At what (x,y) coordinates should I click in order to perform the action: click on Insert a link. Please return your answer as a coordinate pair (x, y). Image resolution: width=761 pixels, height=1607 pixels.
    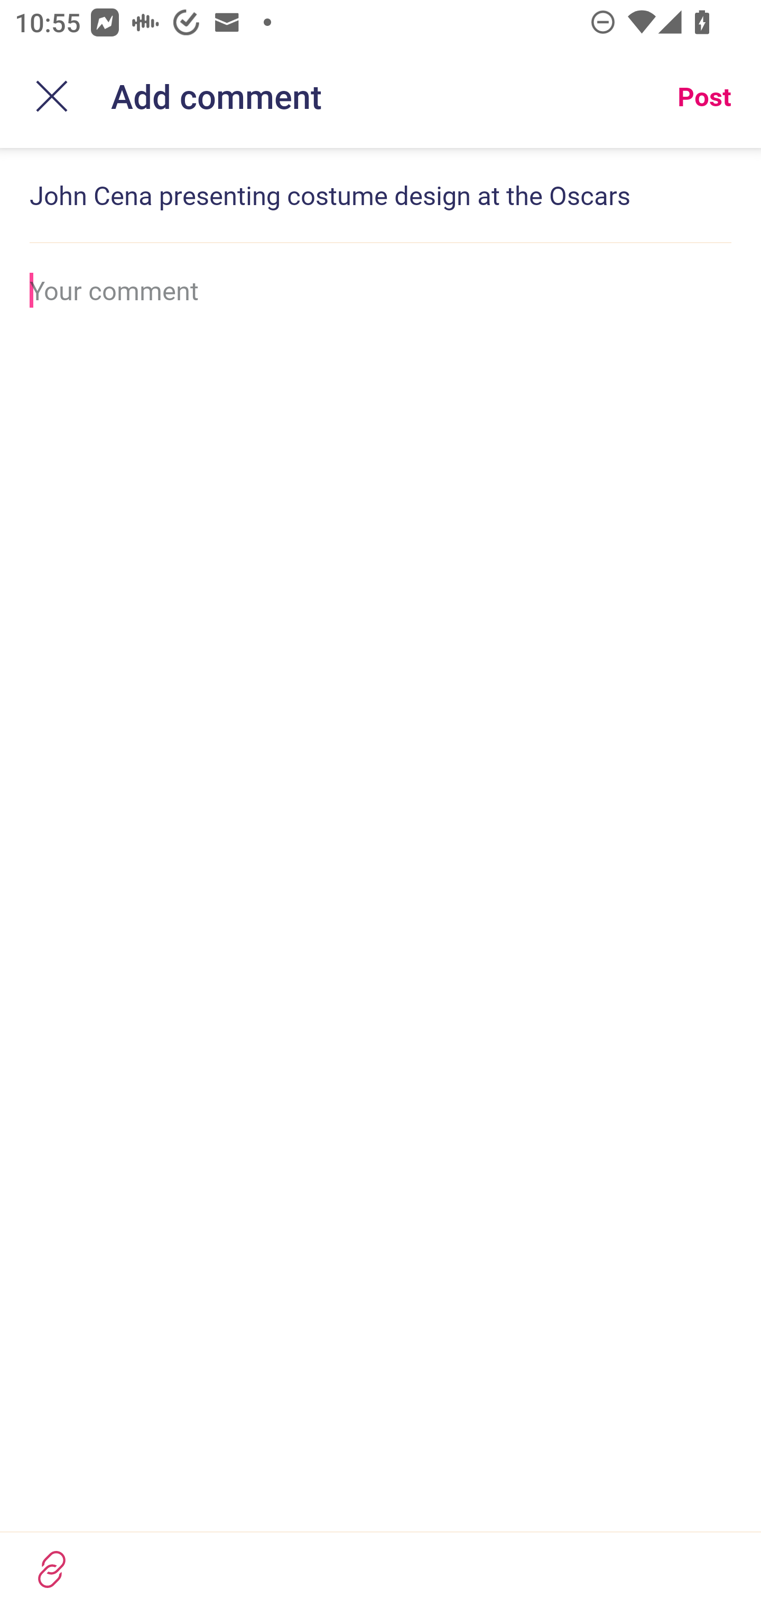
    Looking at the image, I should click on (52, 1569).